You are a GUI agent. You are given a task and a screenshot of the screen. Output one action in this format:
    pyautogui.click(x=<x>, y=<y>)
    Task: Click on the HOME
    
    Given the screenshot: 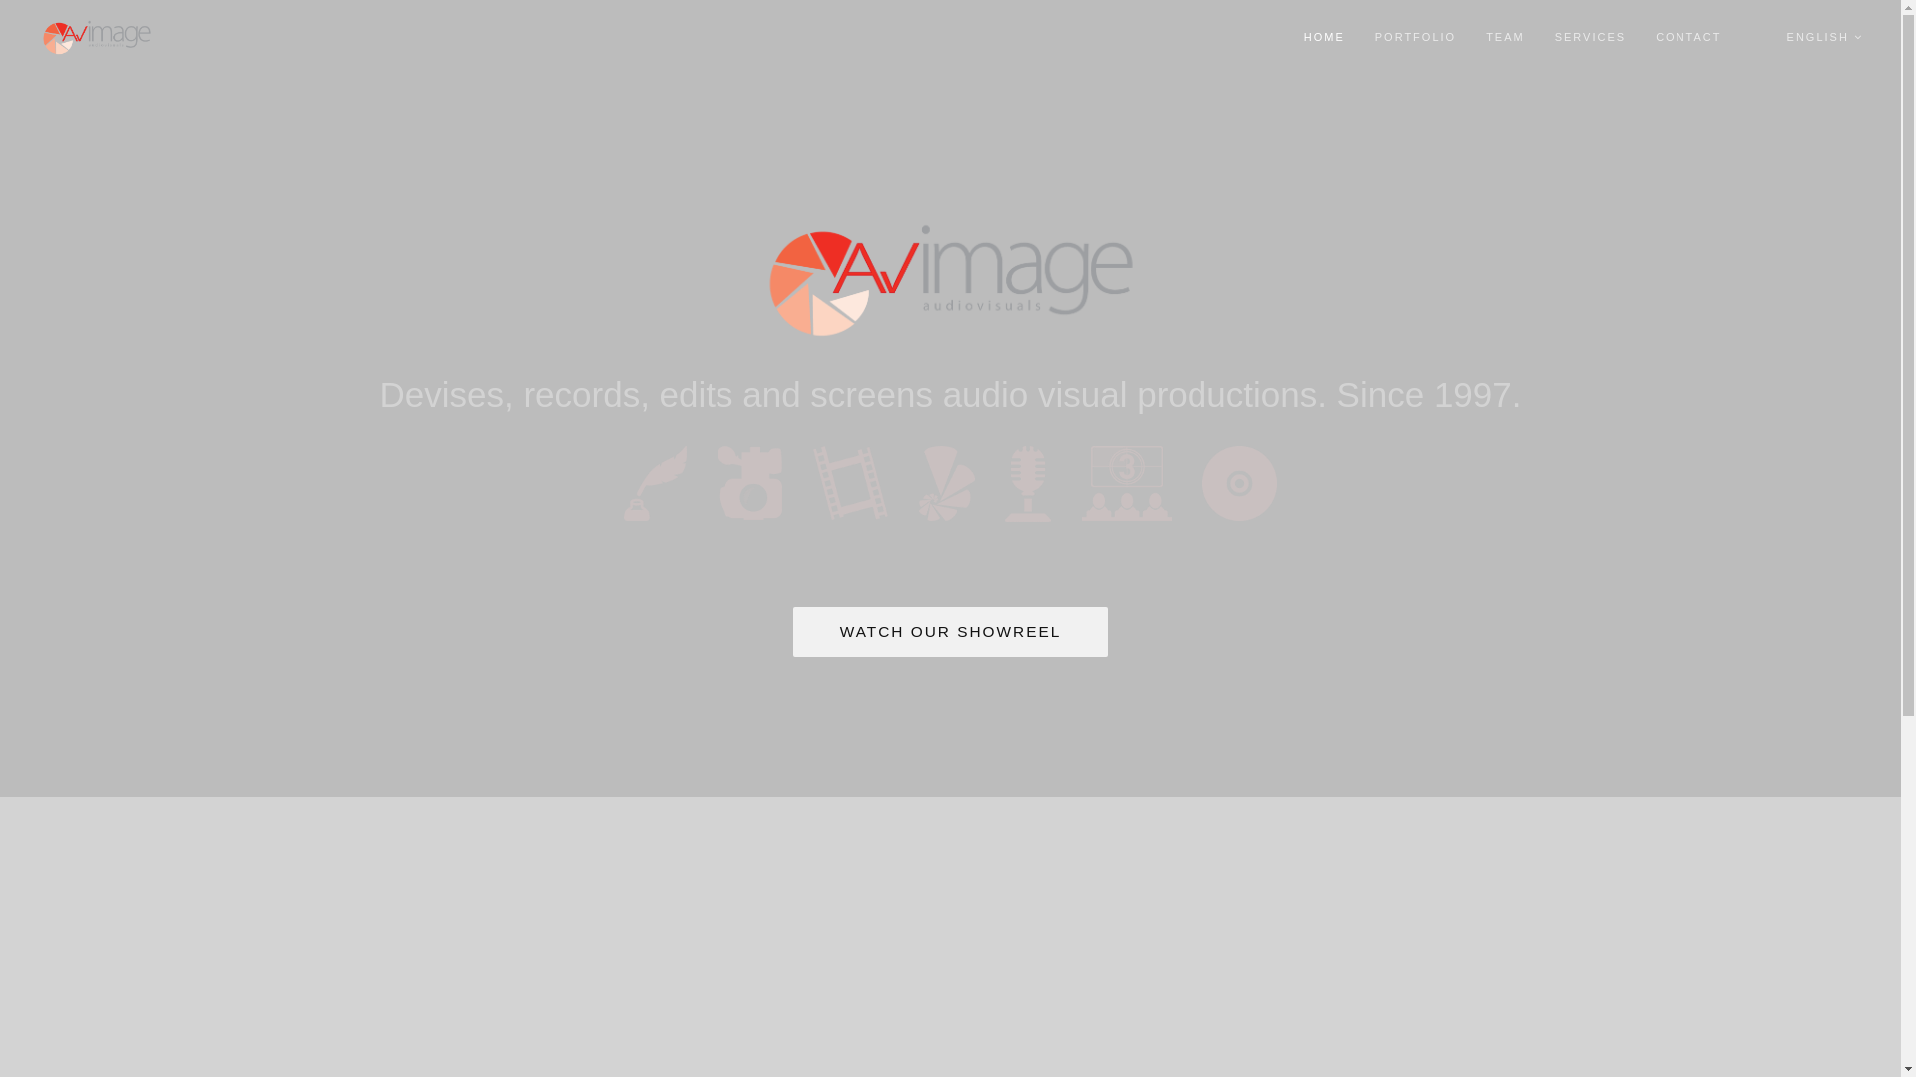 What is the action you would take?
    pyautogui.click(x=1325, y=38)
    